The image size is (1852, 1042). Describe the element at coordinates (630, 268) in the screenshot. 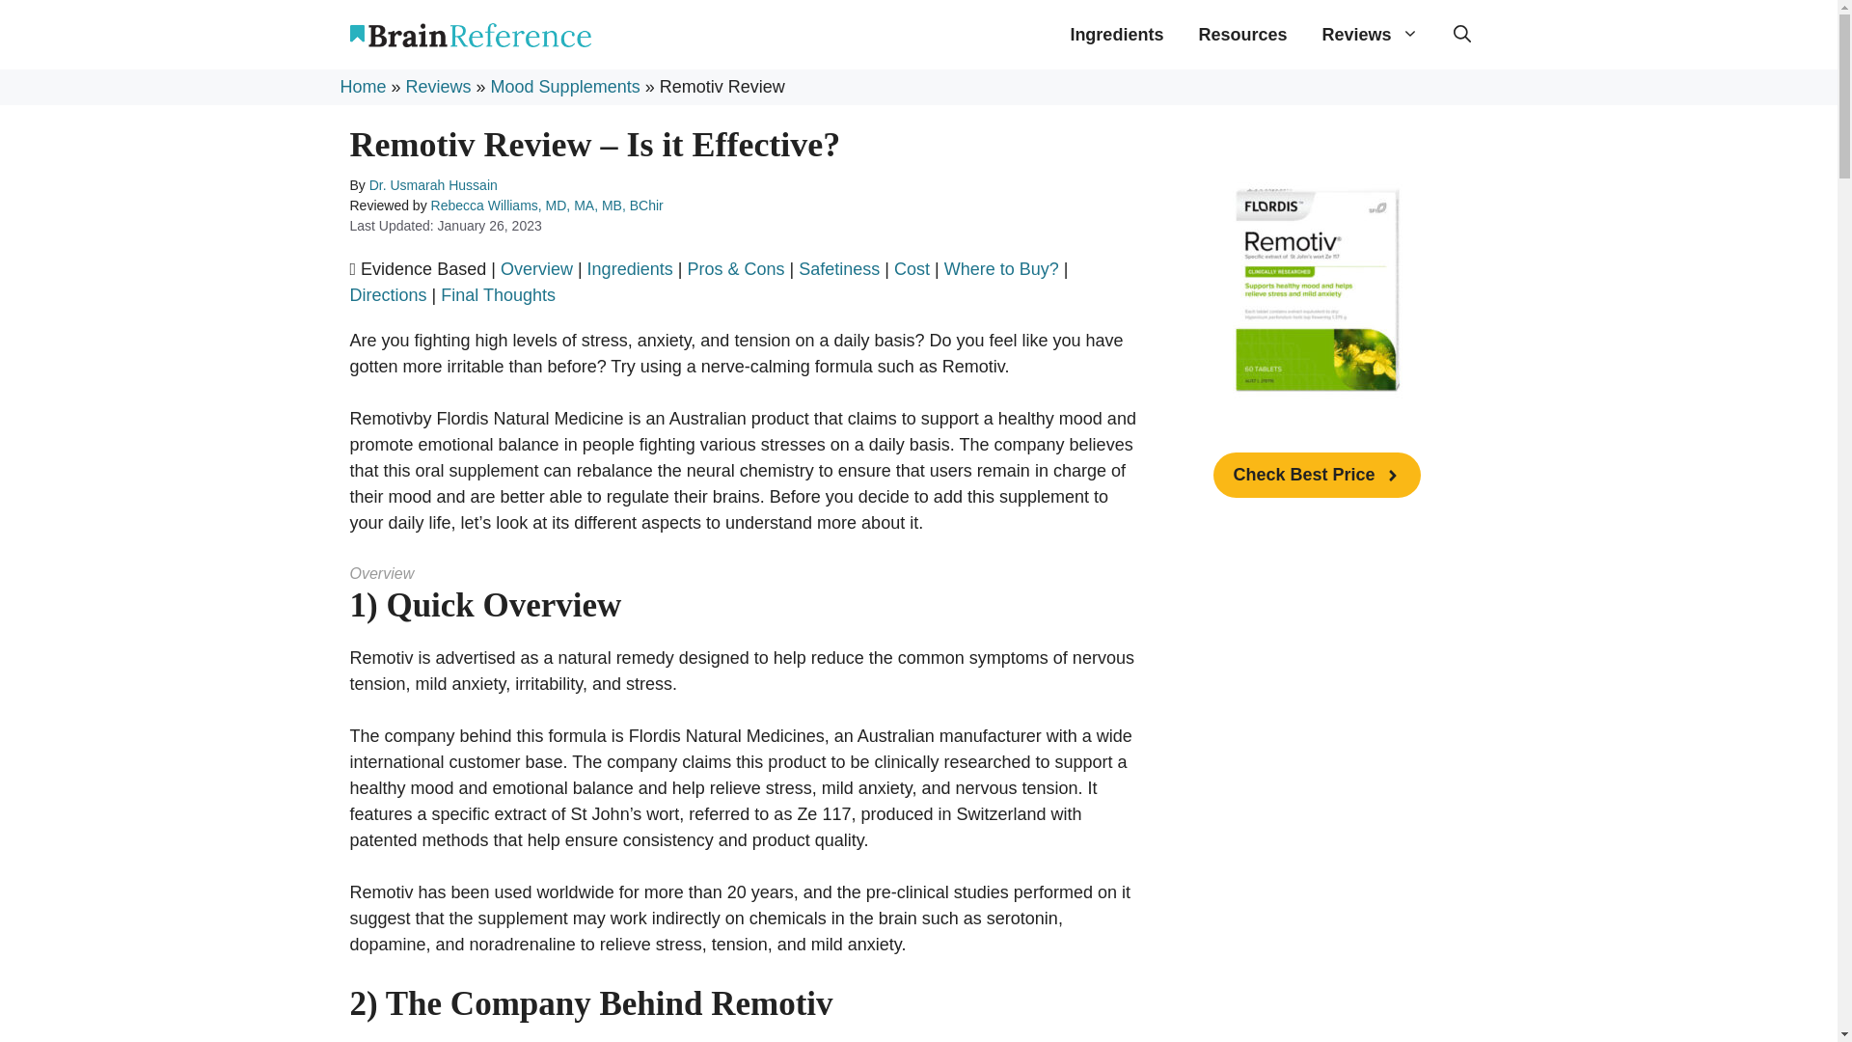

I see `Ingredients` at that location.